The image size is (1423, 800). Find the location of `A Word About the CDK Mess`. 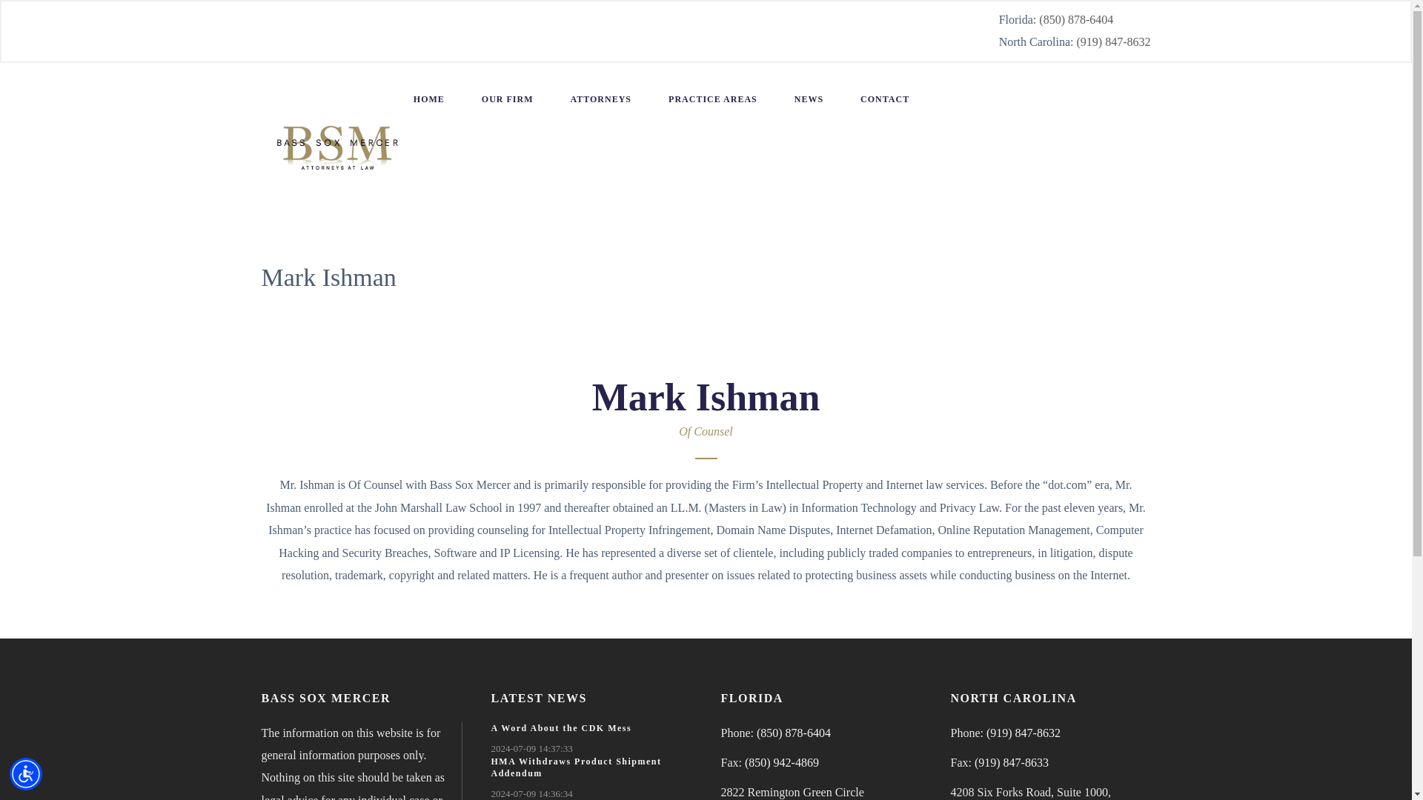

A Word About the CDK Mess is located at coordinates (561, 728).